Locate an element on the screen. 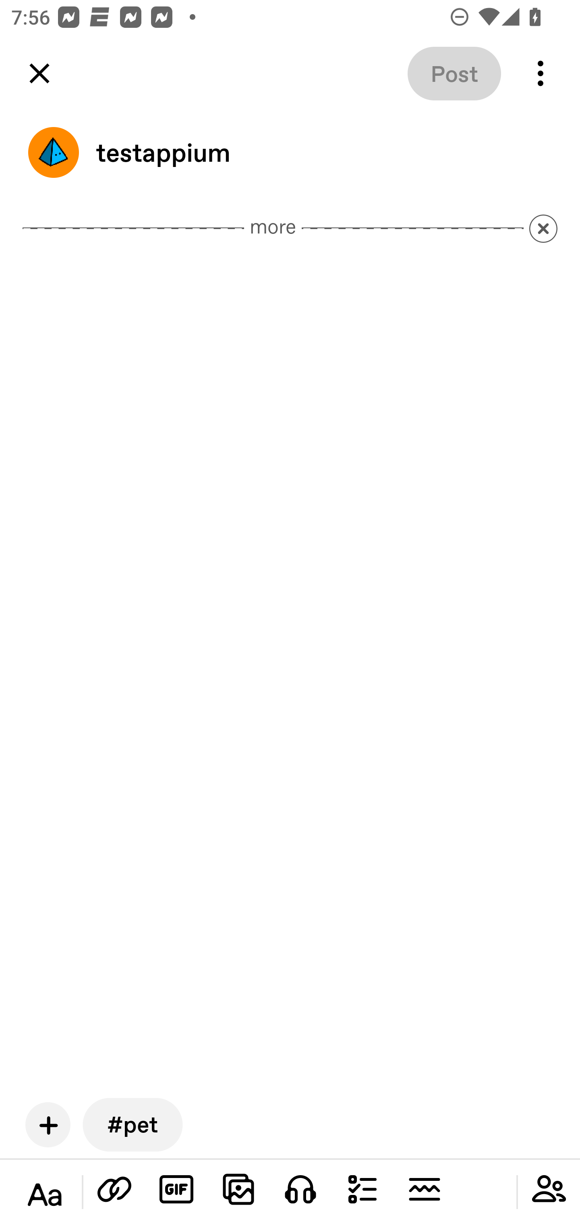 Image resolution: width=580 pixels, height=1226 pixels. Add text to post is located at coordinates (45, 1195).